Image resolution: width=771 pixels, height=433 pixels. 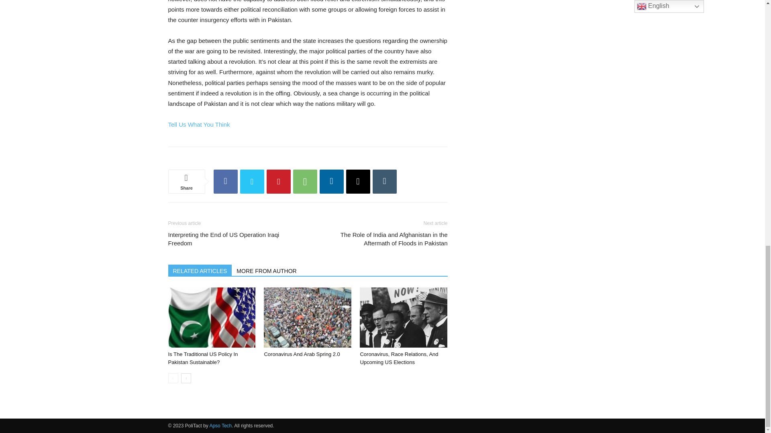 What do you see at coordinates (211, 318) in the screenshot?
I see `Is The Traditional US Policy In Pakistan Sustainable?` at bounding box center [211, 318].